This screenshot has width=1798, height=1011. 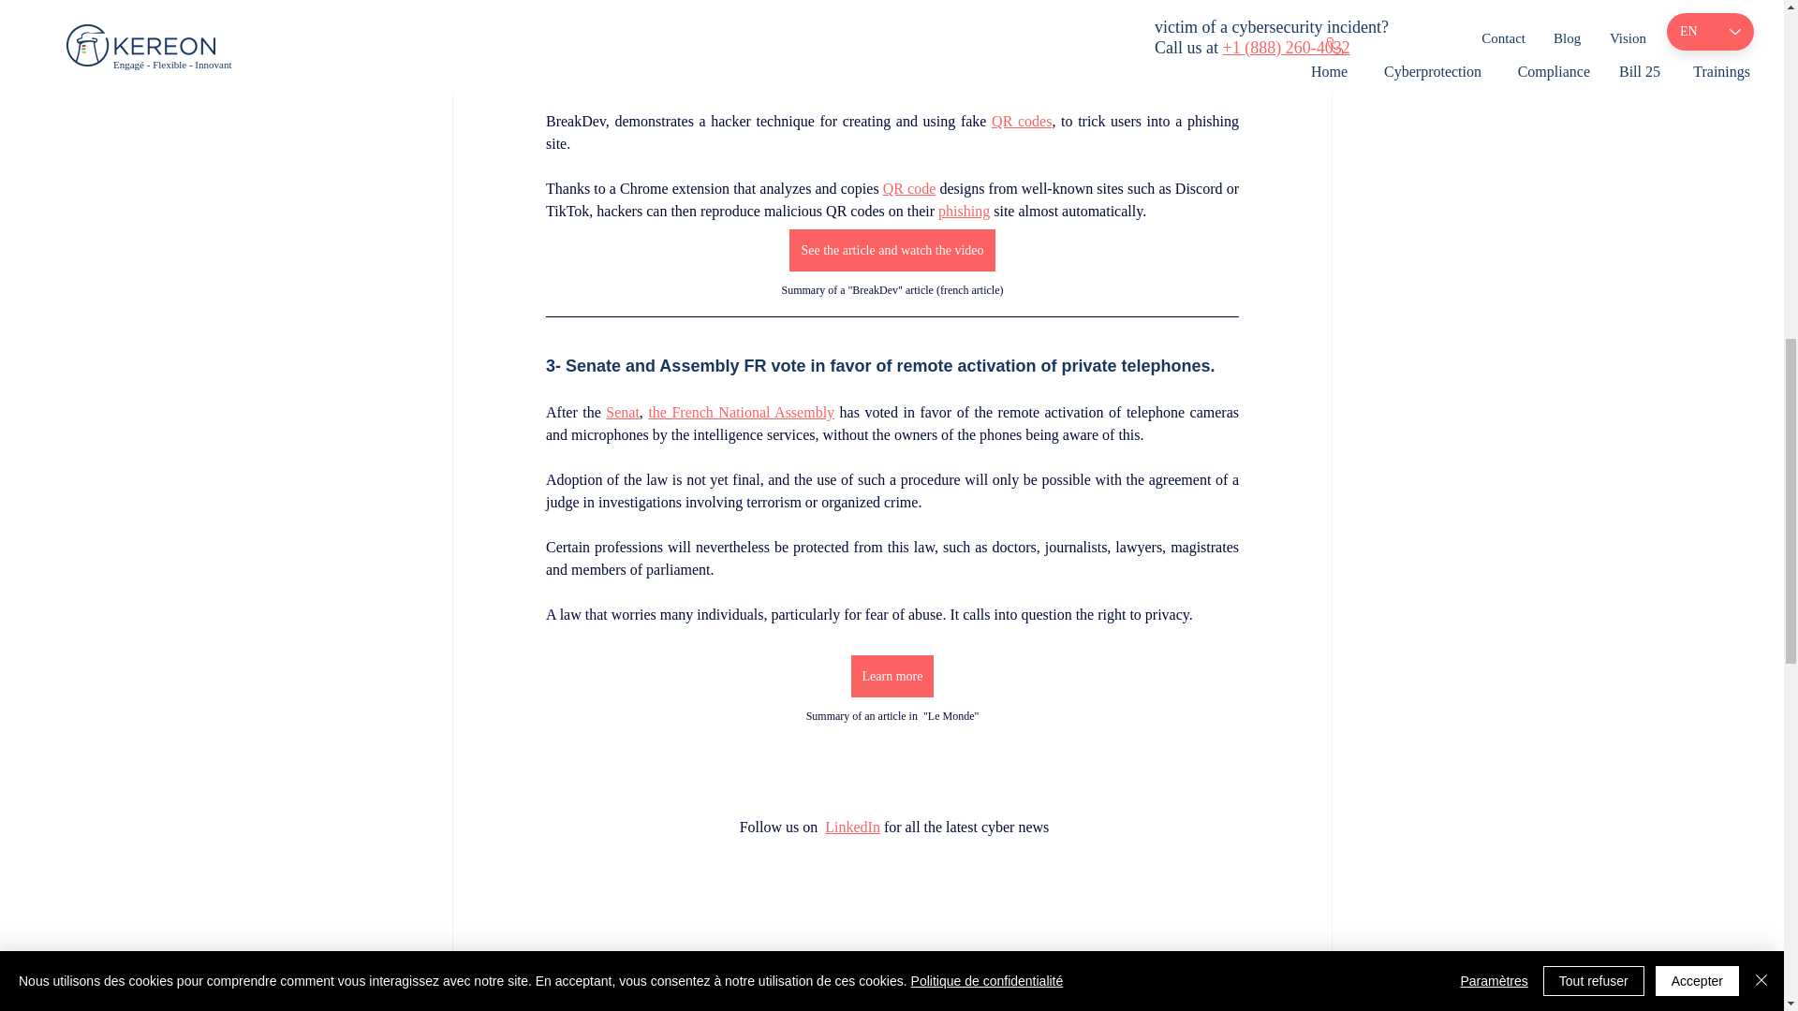 I want to click on LinkedIn, so click(x=852, y=827).